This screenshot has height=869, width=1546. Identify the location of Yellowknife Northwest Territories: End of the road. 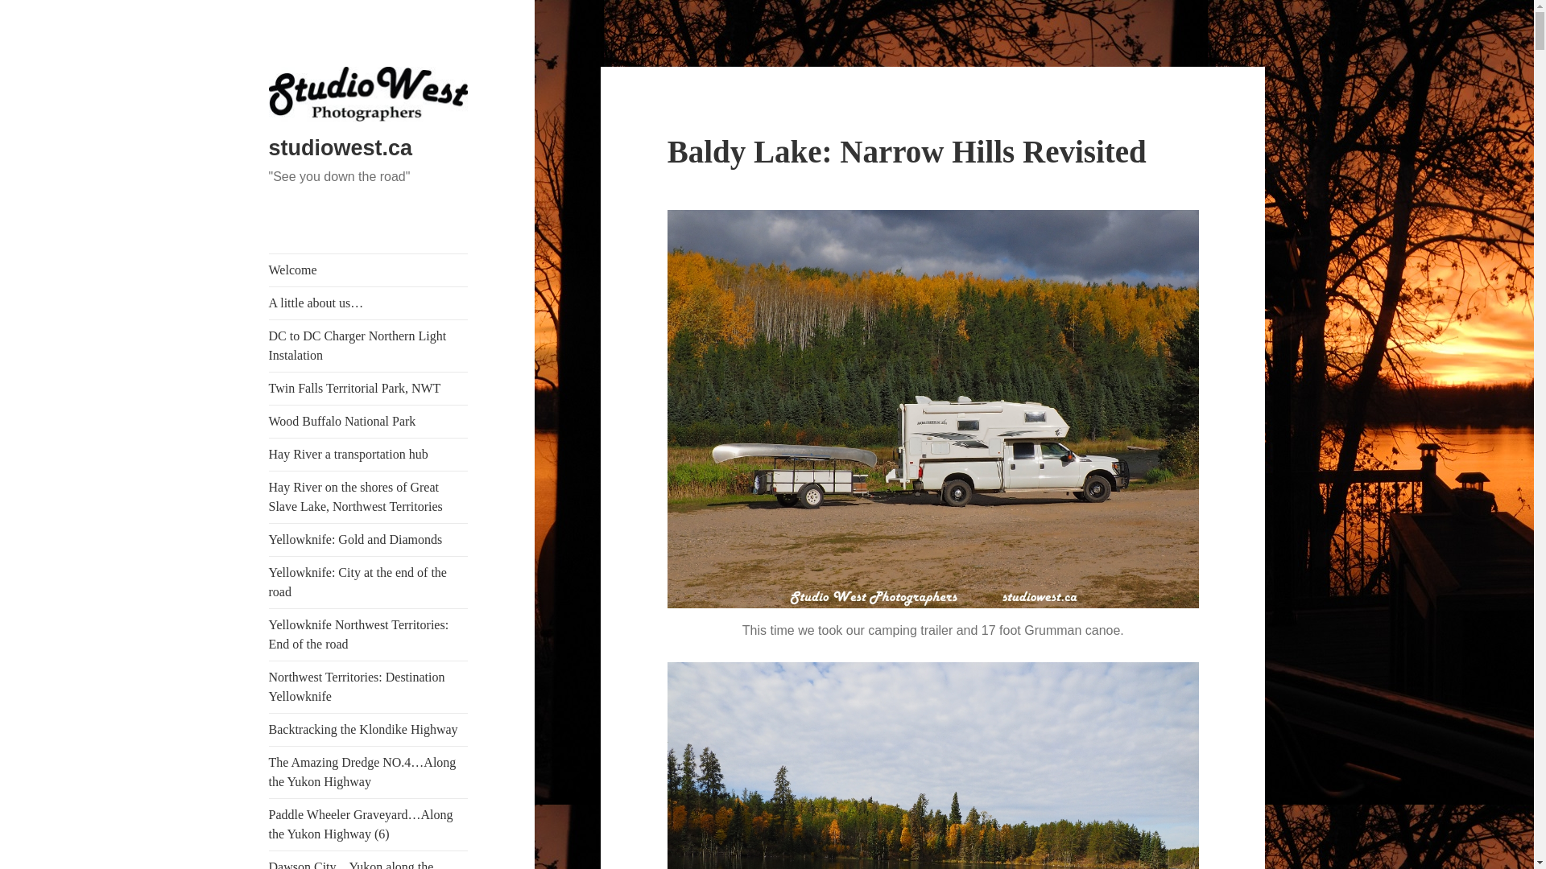
(369, 634).